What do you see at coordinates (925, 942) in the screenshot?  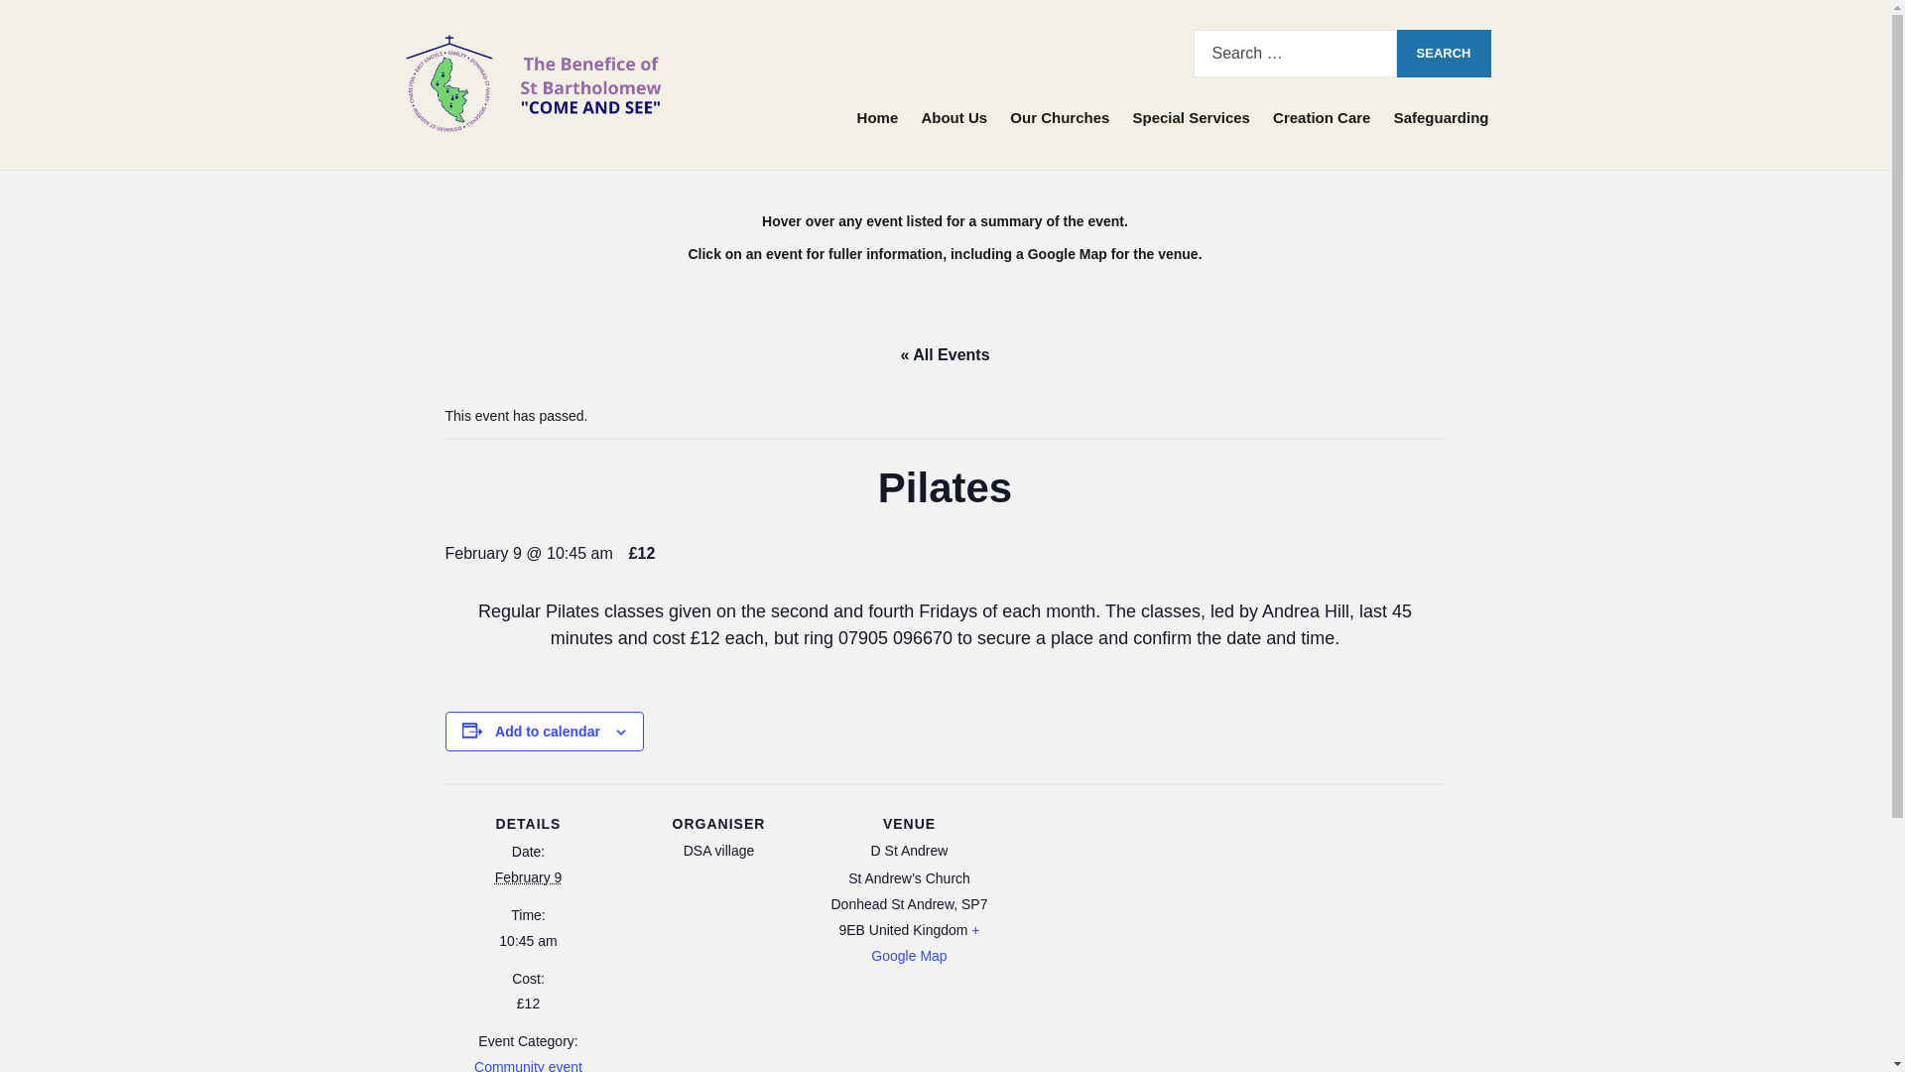 I see `Click to view a Google Map` at bounding box center [925, 942].